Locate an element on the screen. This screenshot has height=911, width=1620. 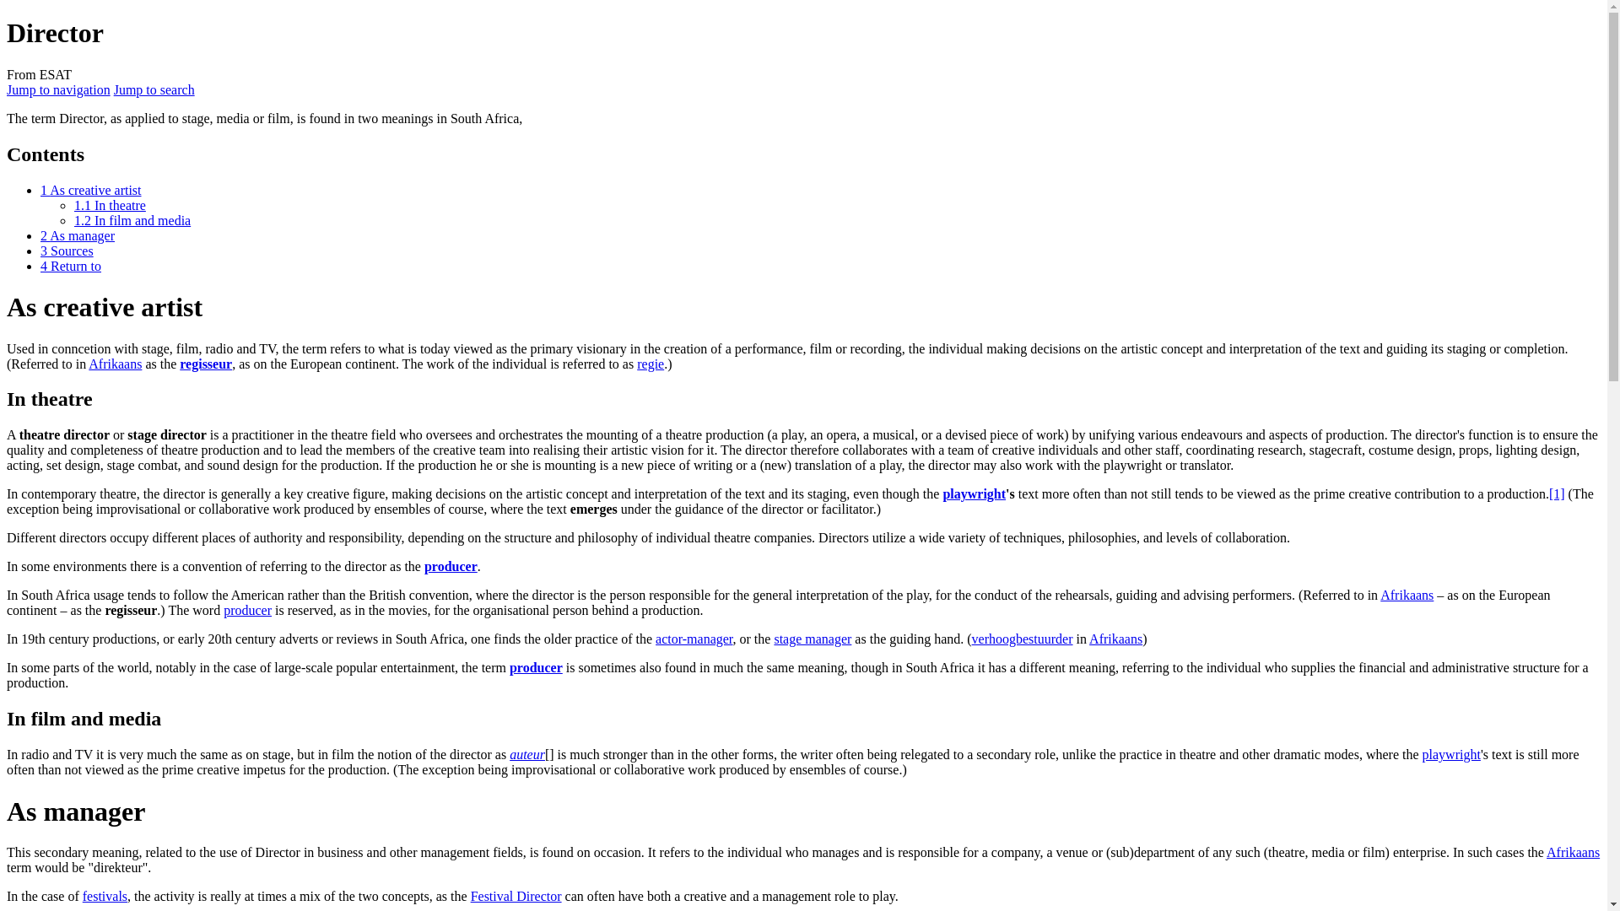
4 Return to is located at coordinates (71, 266).